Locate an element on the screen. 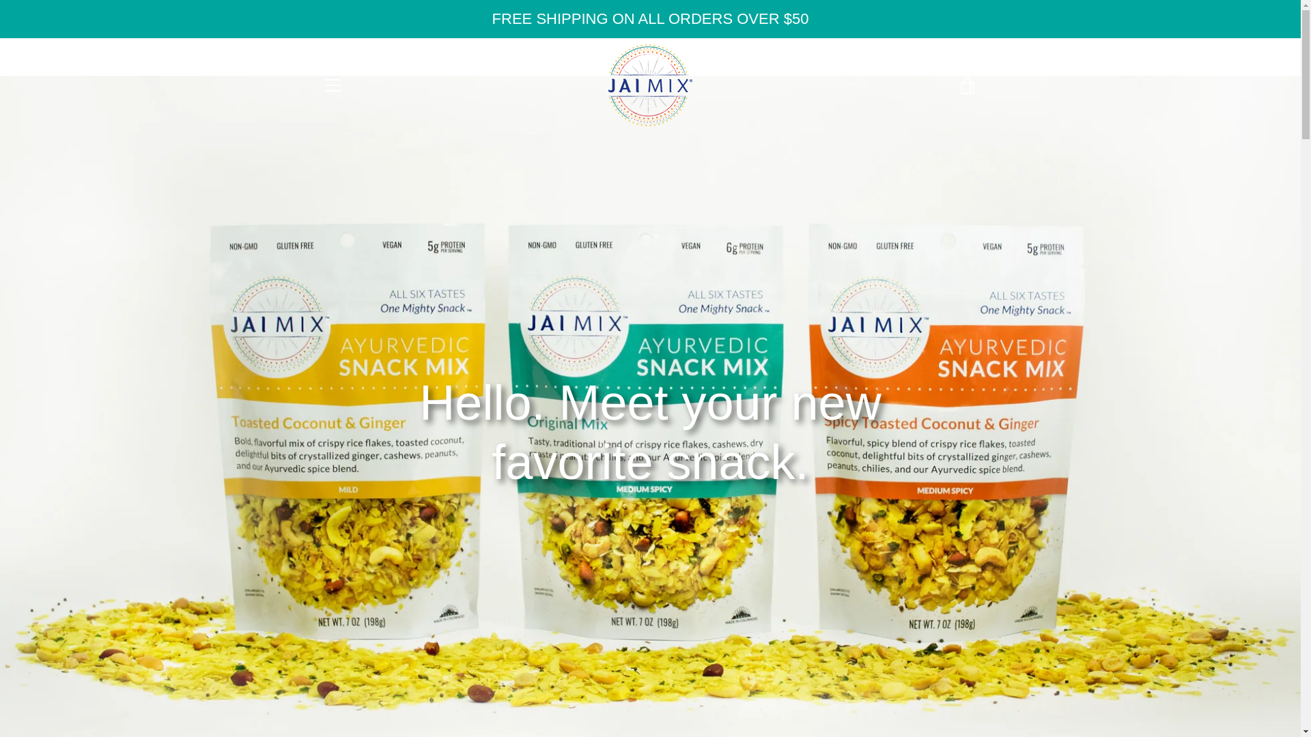 The image size is (1311, 737). Meta Pay is located at coordinates (903, 678).